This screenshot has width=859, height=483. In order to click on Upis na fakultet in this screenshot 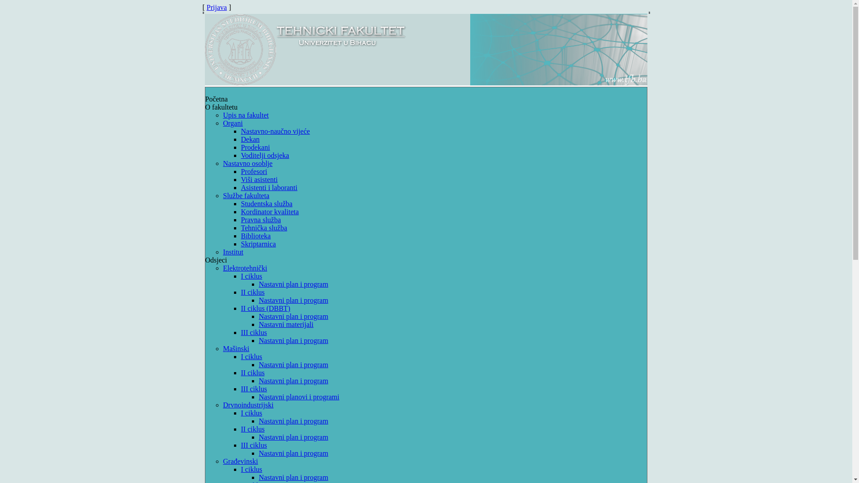, I will do `click(246, 115)`.